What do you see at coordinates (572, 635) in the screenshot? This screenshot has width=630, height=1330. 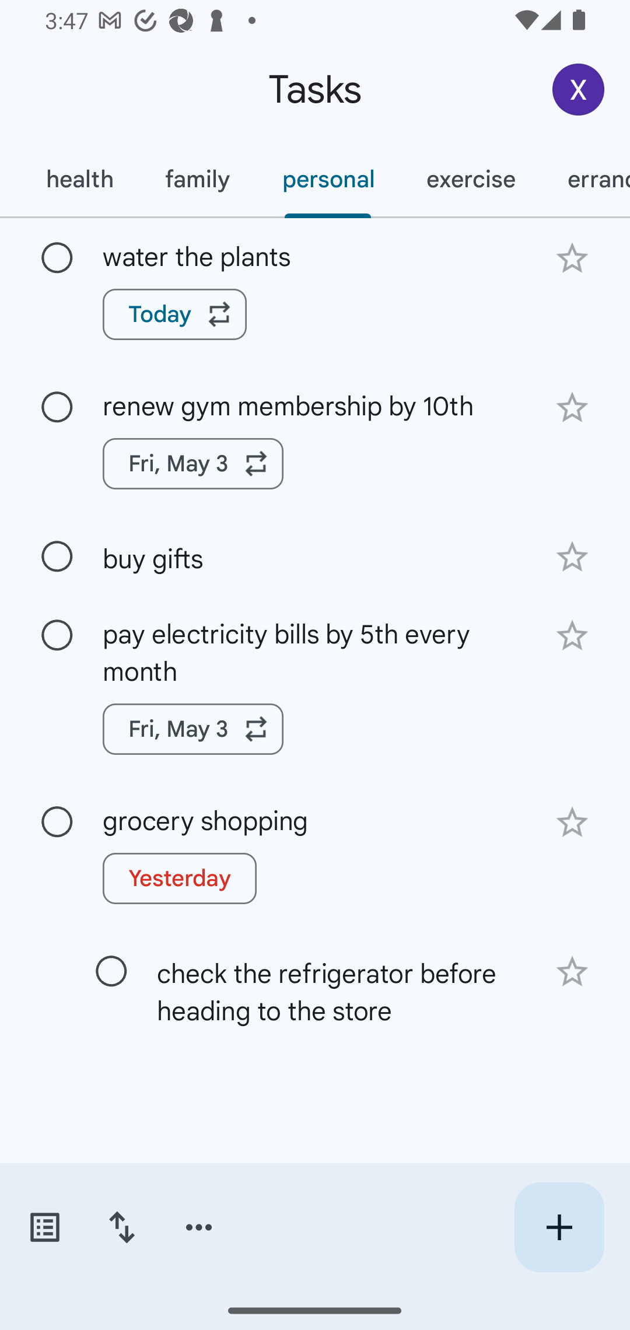 I see `Add star` at bounding box center [572, 635].